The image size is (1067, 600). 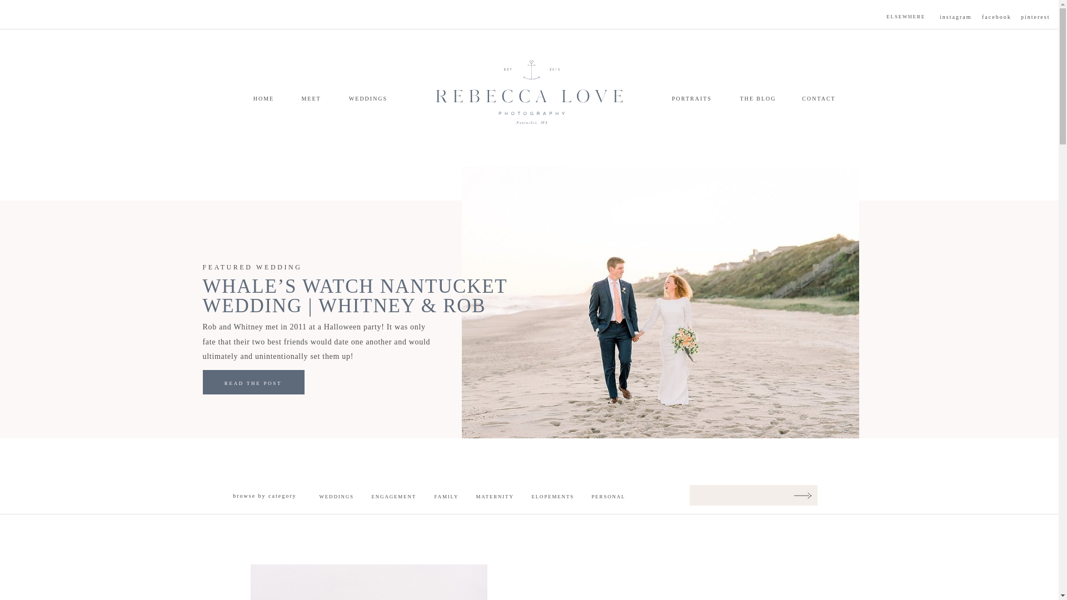 What do you see at coordinates (391, 496) in the screenshot?
I see `ENGAGEMENT` at bounding box center [391, 496].